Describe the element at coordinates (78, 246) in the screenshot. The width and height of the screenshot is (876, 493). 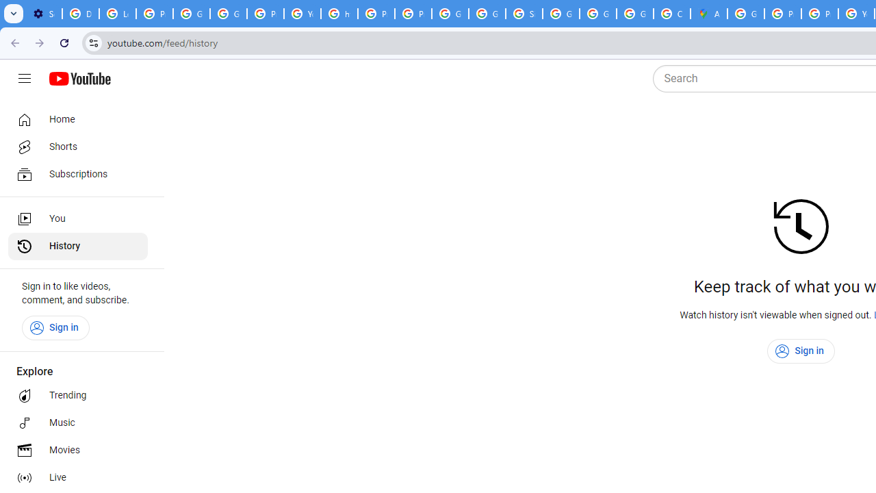
I see `History` at that location.